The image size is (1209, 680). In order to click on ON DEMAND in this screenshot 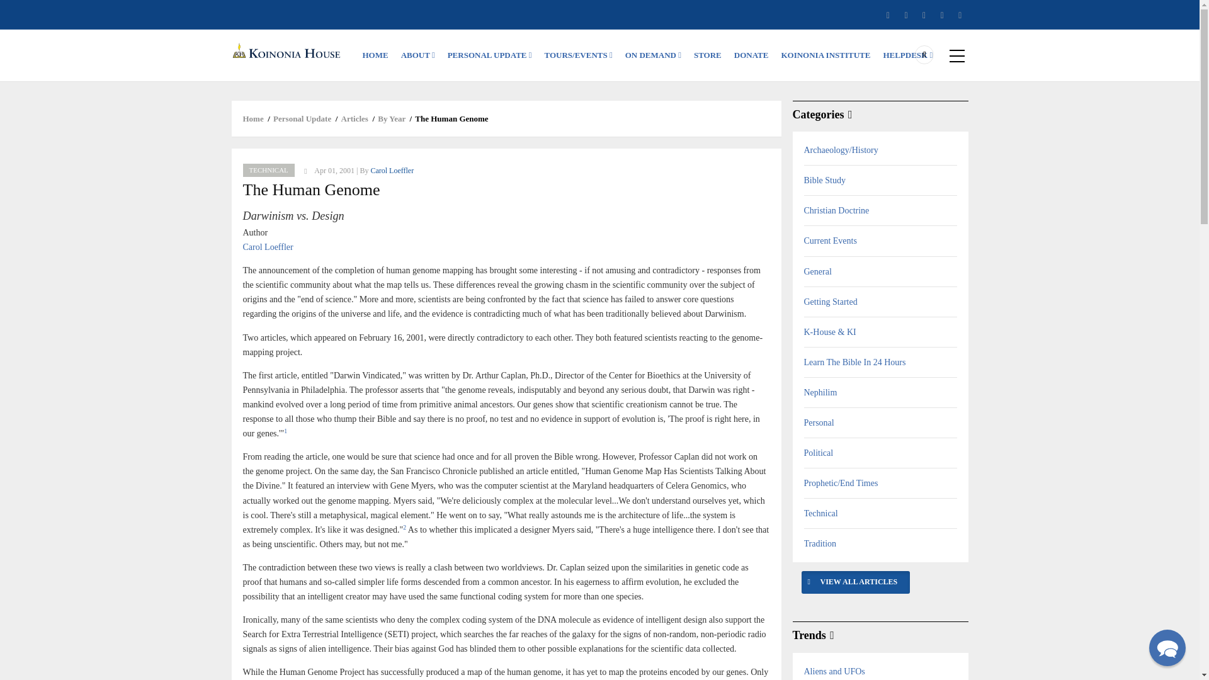, I will do `click(654, 55)`.